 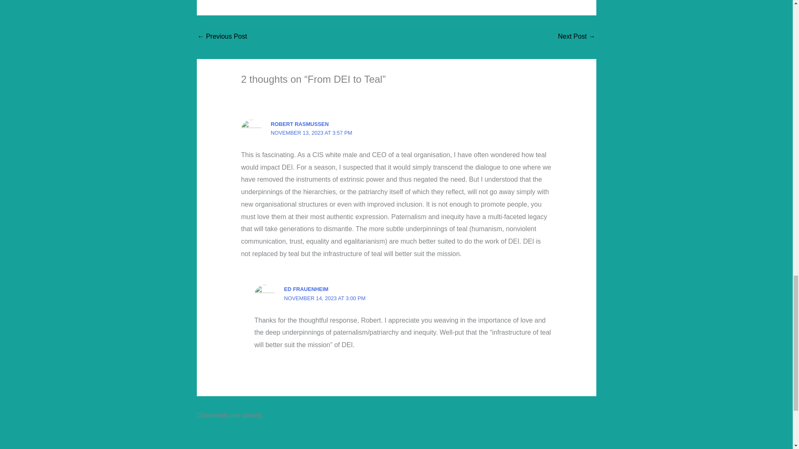 What do you see at coordinates (311, 133) in the screenshot?
I see `NOVEMBER 13, 2023 AT 3:57 PM` at bounding box center [311, 133].